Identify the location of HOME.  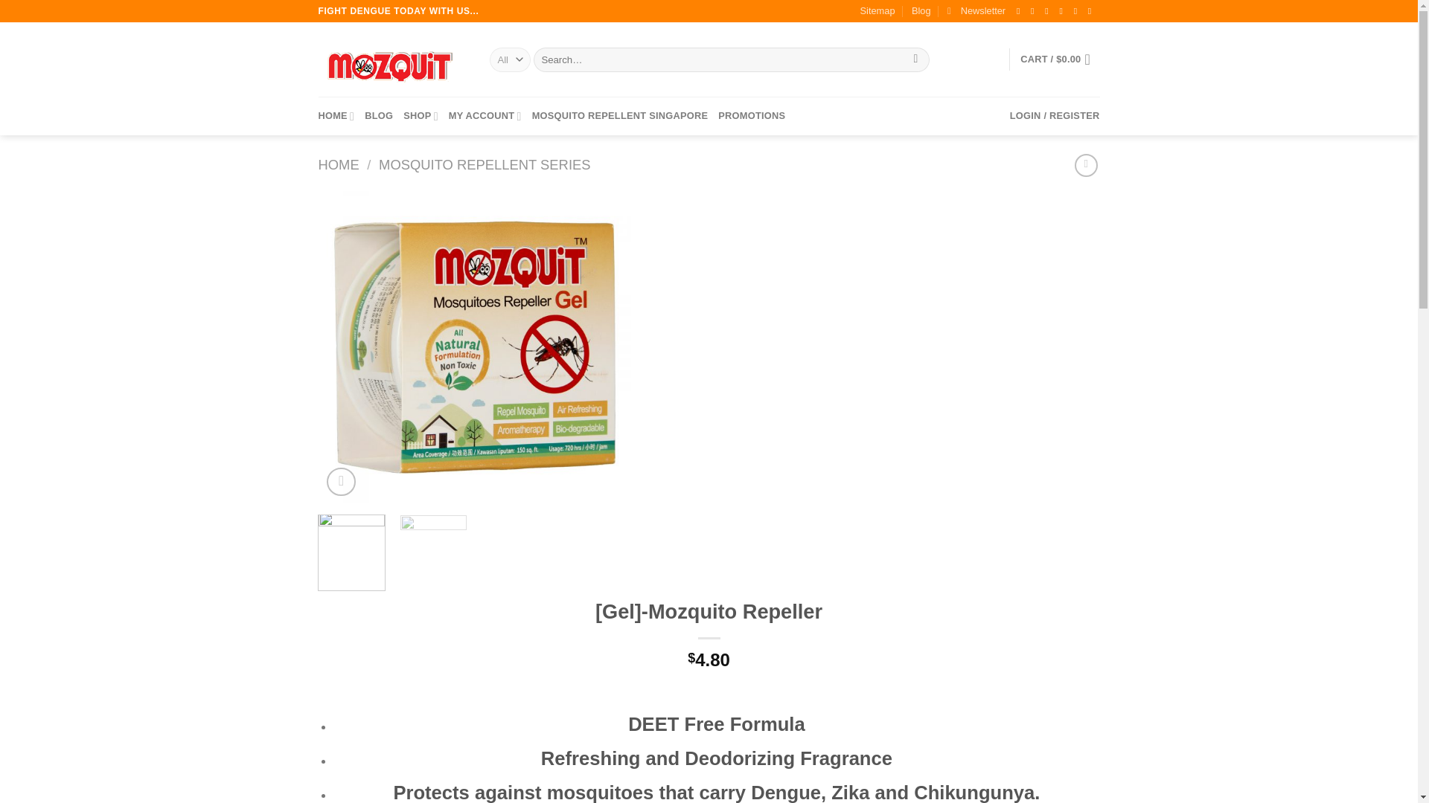
(336, 116).